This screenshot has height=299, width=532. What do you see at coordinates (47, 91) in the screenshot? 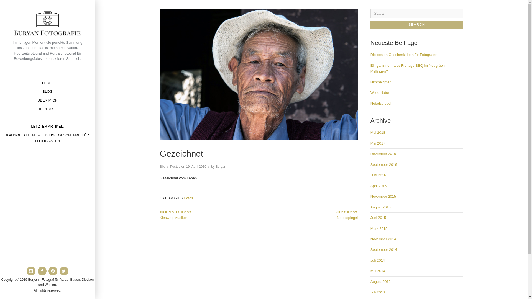
I see `BLOG` at bounding box center [47, 91].